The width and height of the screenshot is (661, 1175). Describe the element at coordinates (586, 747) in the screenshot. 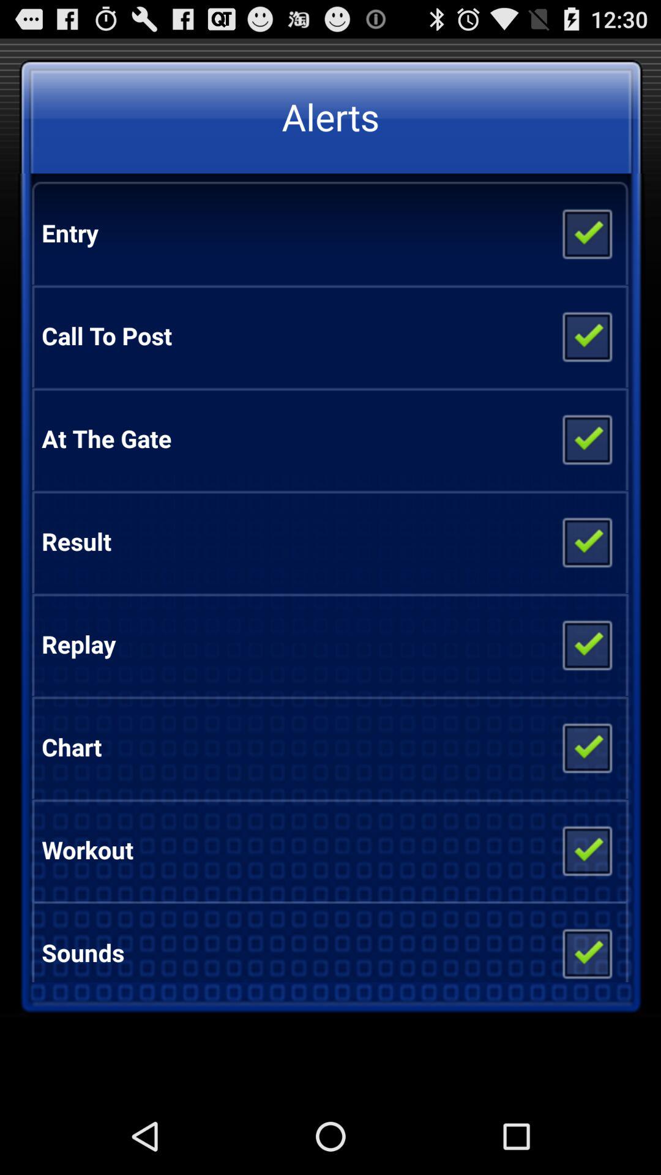

I see `its a box with a green tick` at that location.